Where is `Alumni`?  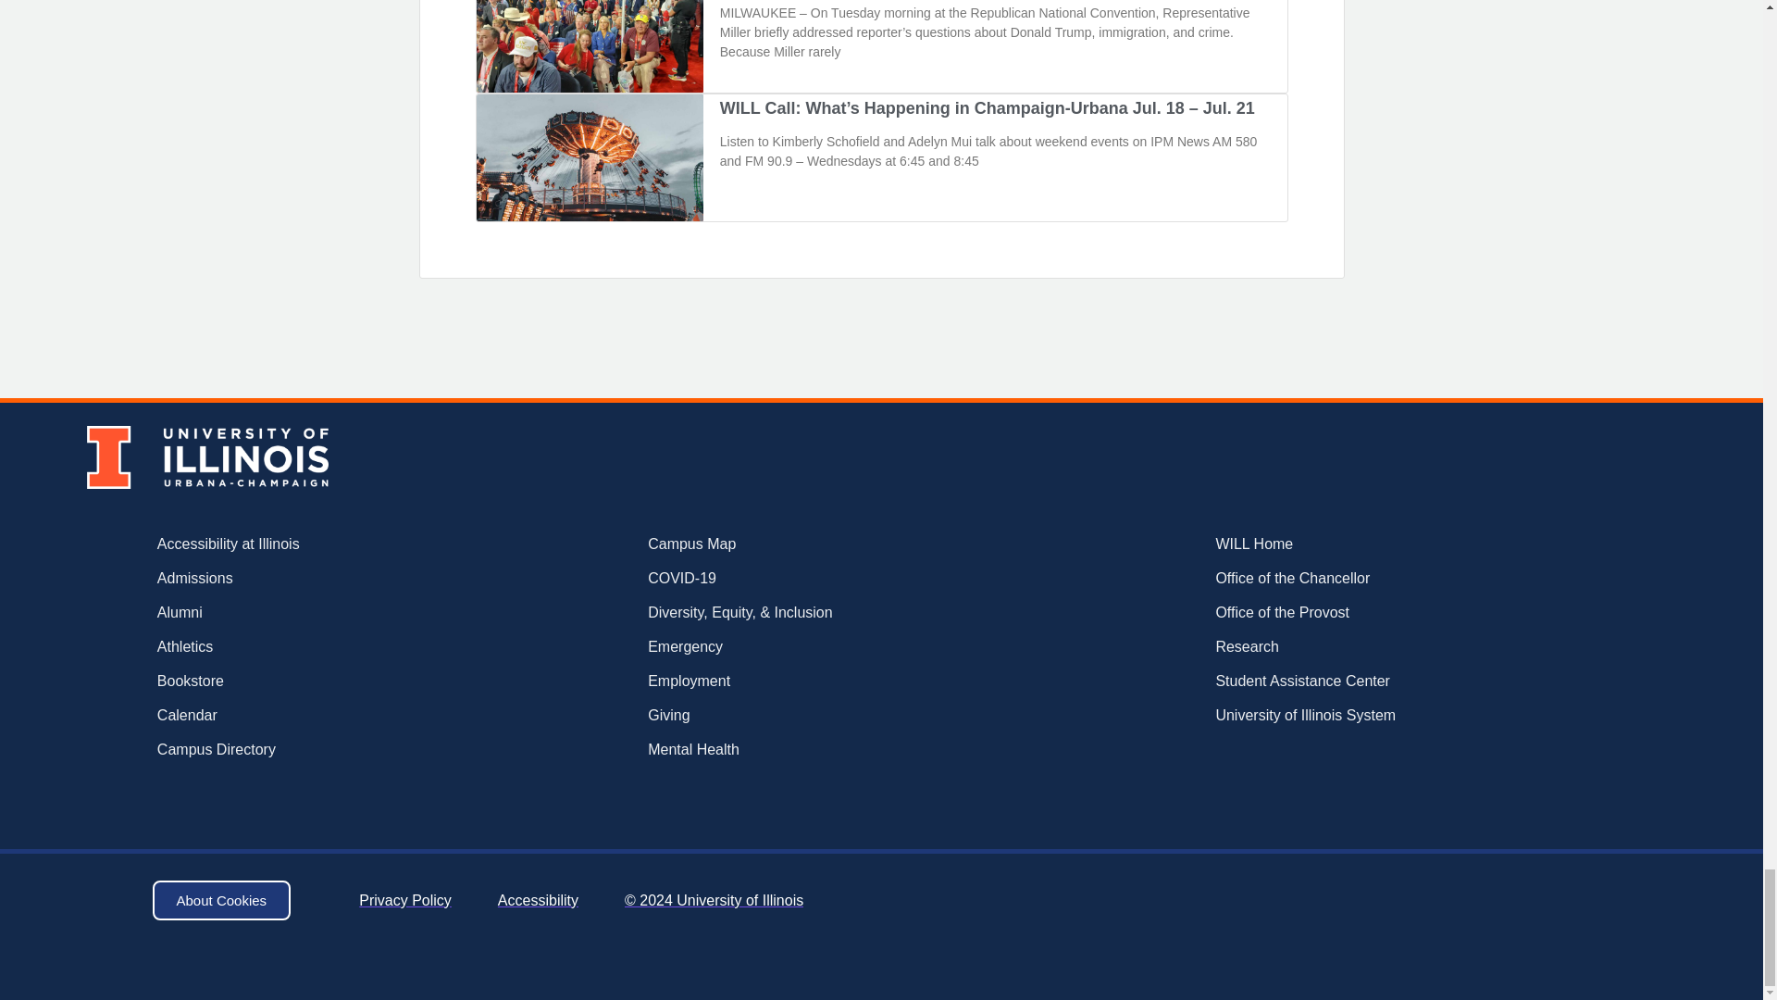
Alumni is located at coordinates (287, 613).